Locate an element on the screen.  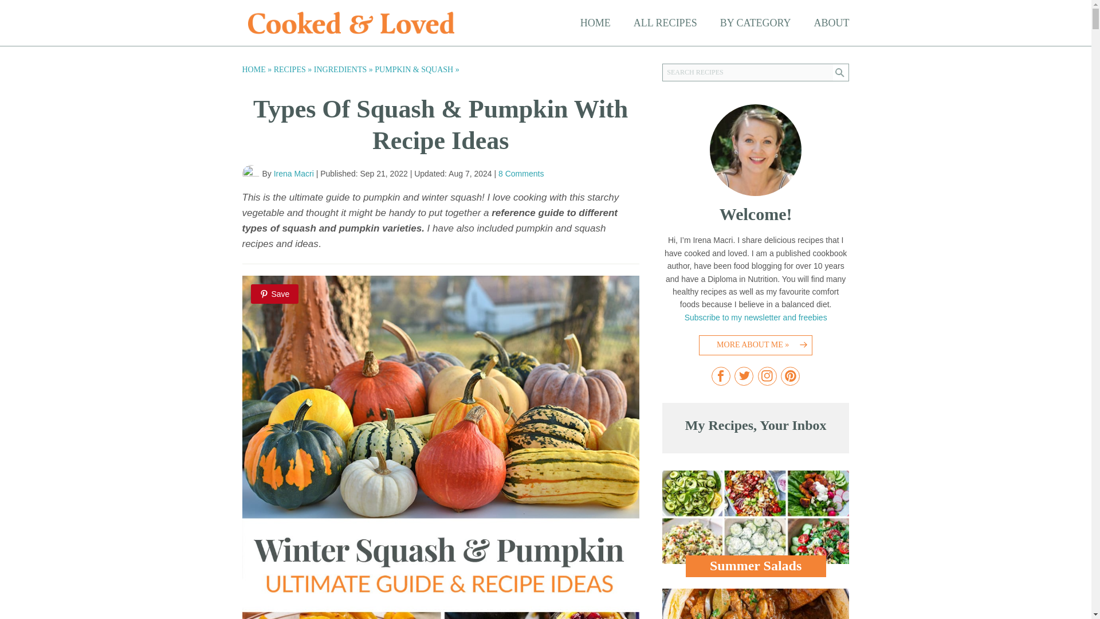
HOME is located at coordinates (595, 23).